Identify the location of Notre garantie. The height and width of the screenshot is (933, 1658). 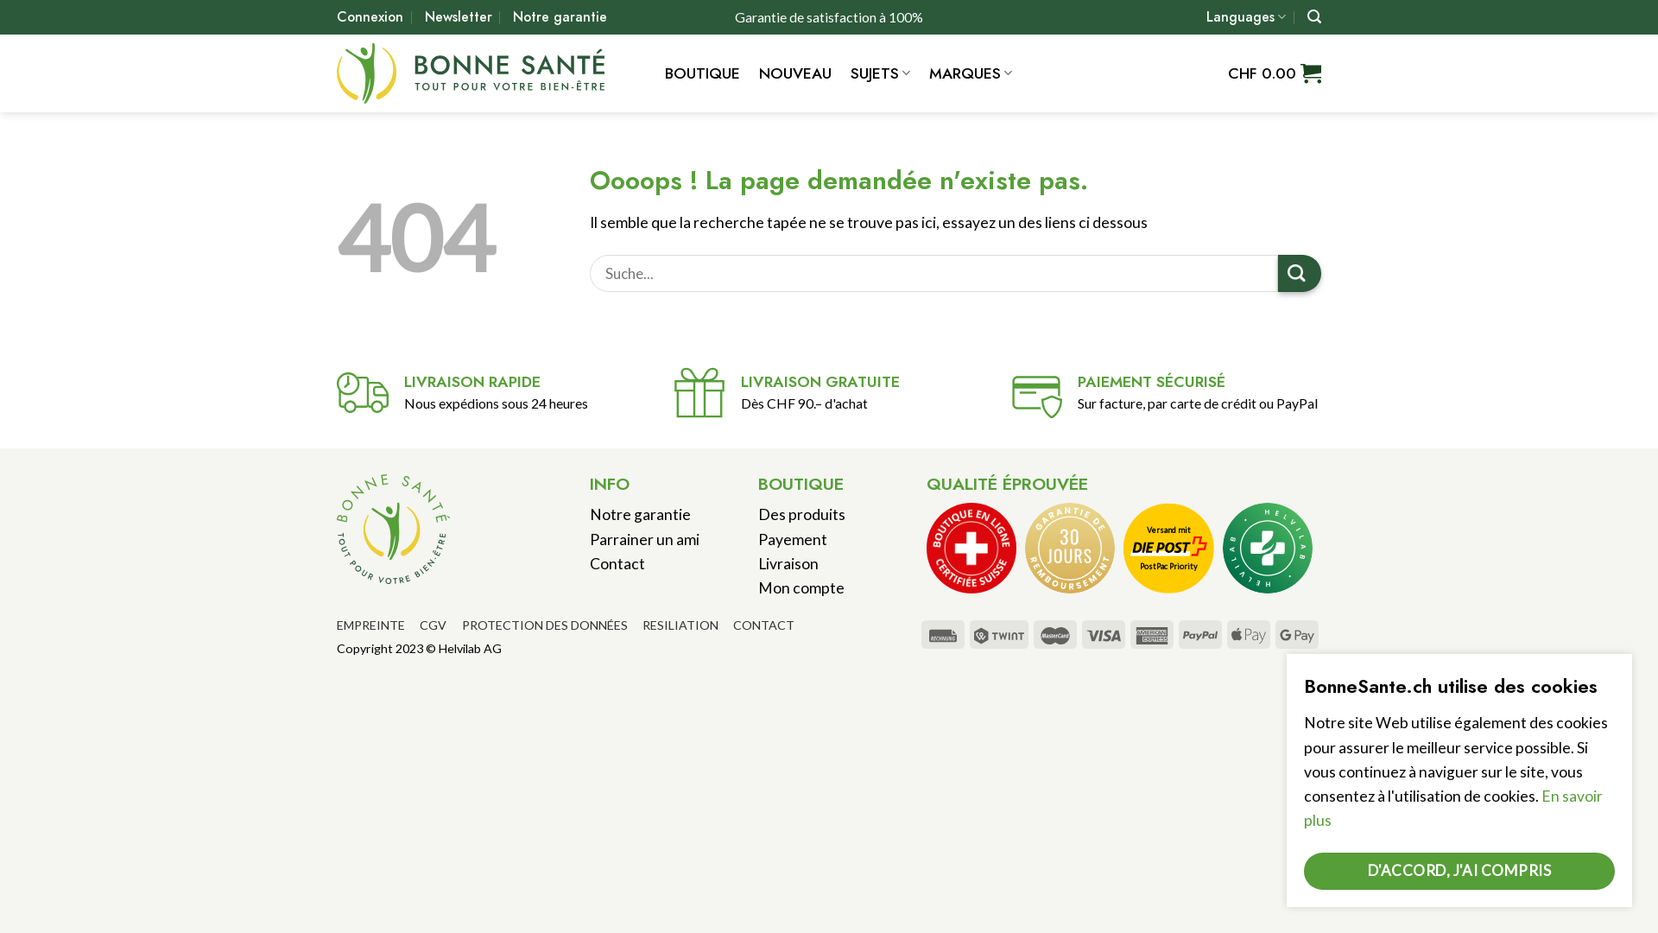
(560, 17).